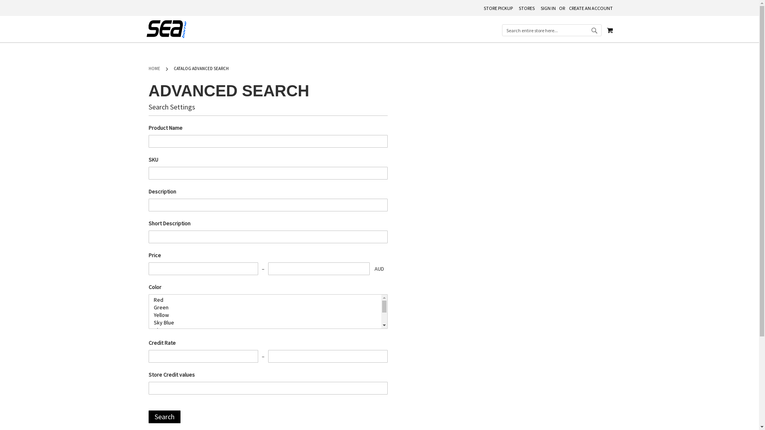 Image resolution: width=765 pixels, height=430 pixels. Describe the element at coordinates (167, 29) in the screenshot. I see `Seaborne Clothing Custom Sports and School Uniforms` at that location.